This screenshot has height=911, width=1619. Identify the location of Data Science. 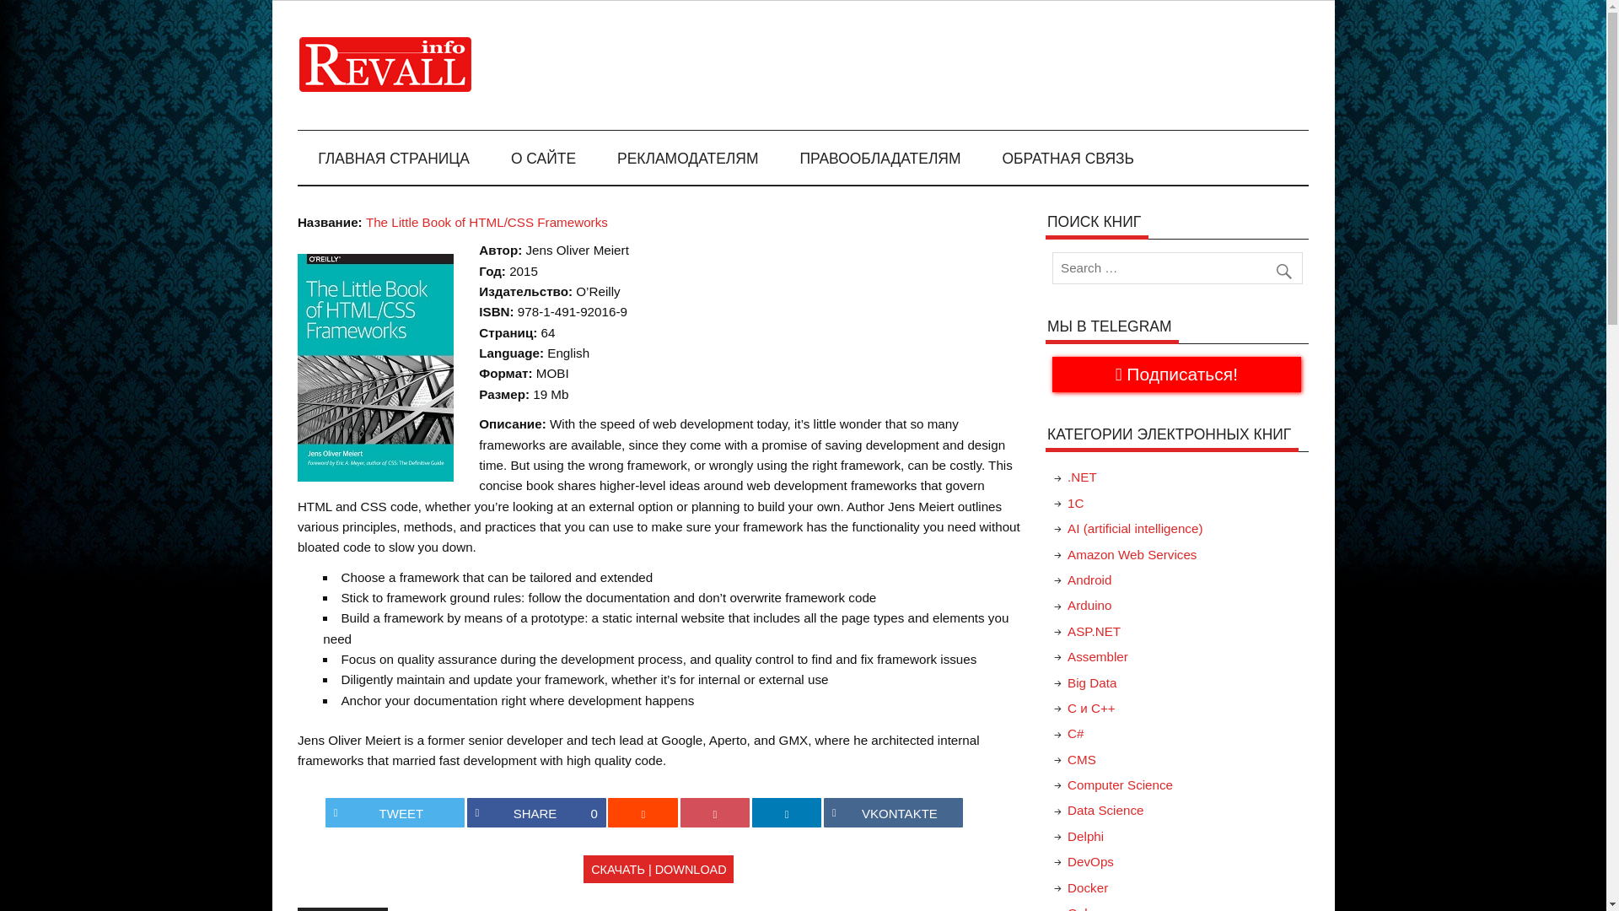
(1105, 810).